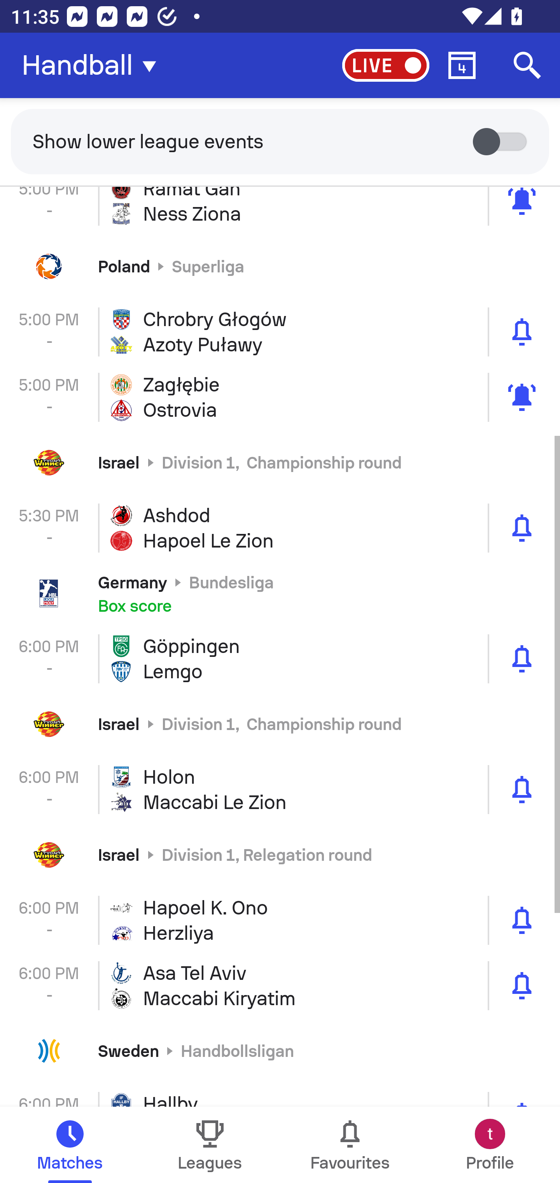 This screenshot has width=560, height=1183. What do you see at coordinates (280, 462) in the screenshot?
I see `Israel Division 1,  Championship round` at bounding box center [280, 462].